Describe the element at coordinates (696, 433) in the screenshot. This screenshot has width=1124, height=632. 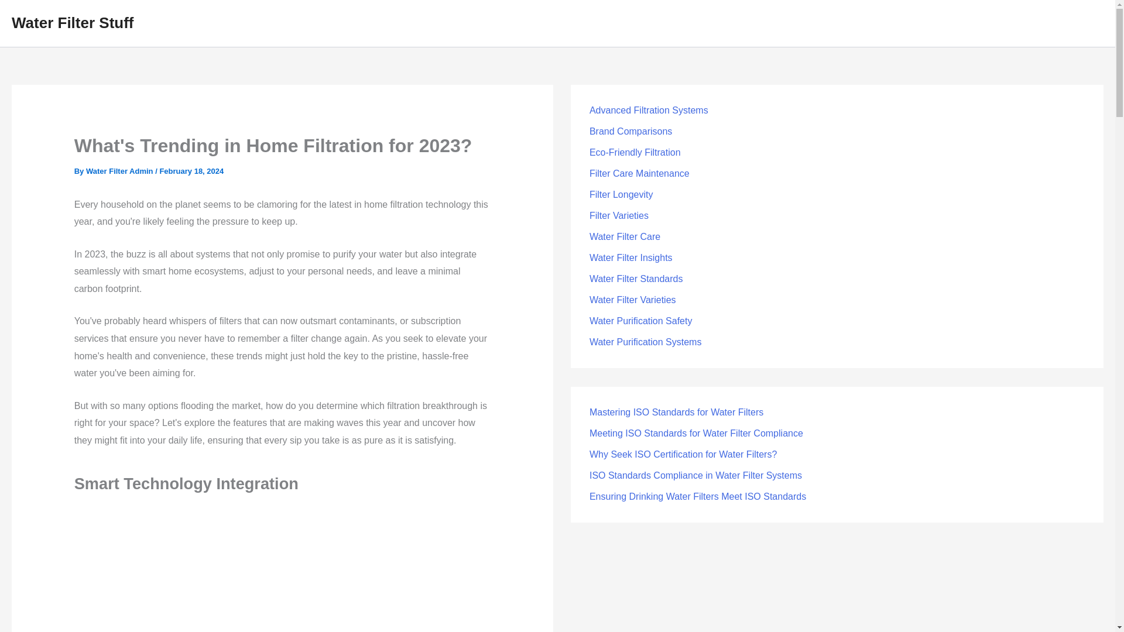
I see `Meeting ISO Standards for Water Filter Compliance` at that location.